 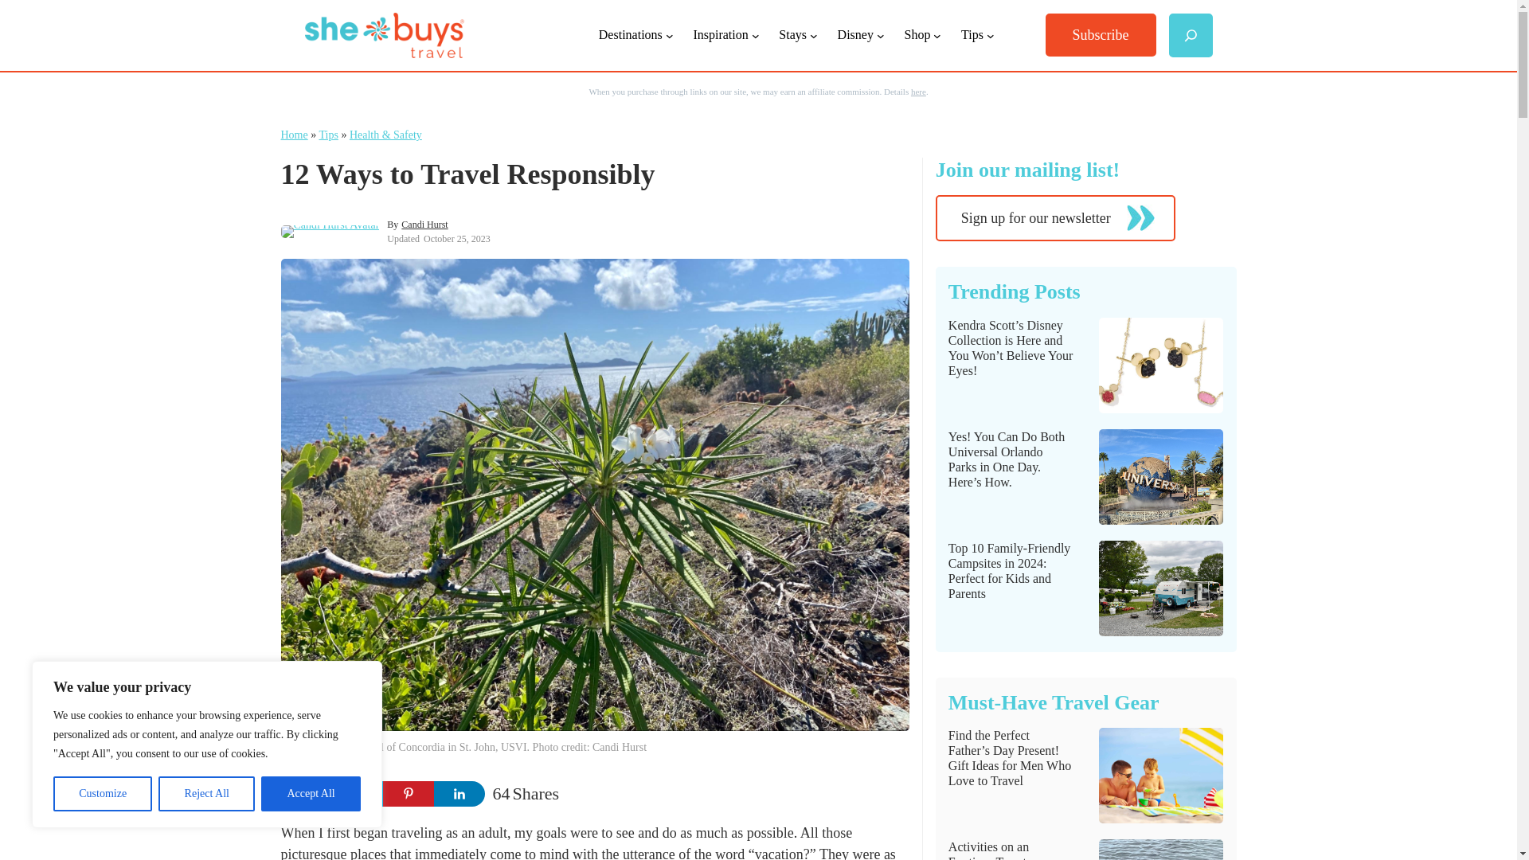 I want to click on Customize, so click(x=102, y=794).